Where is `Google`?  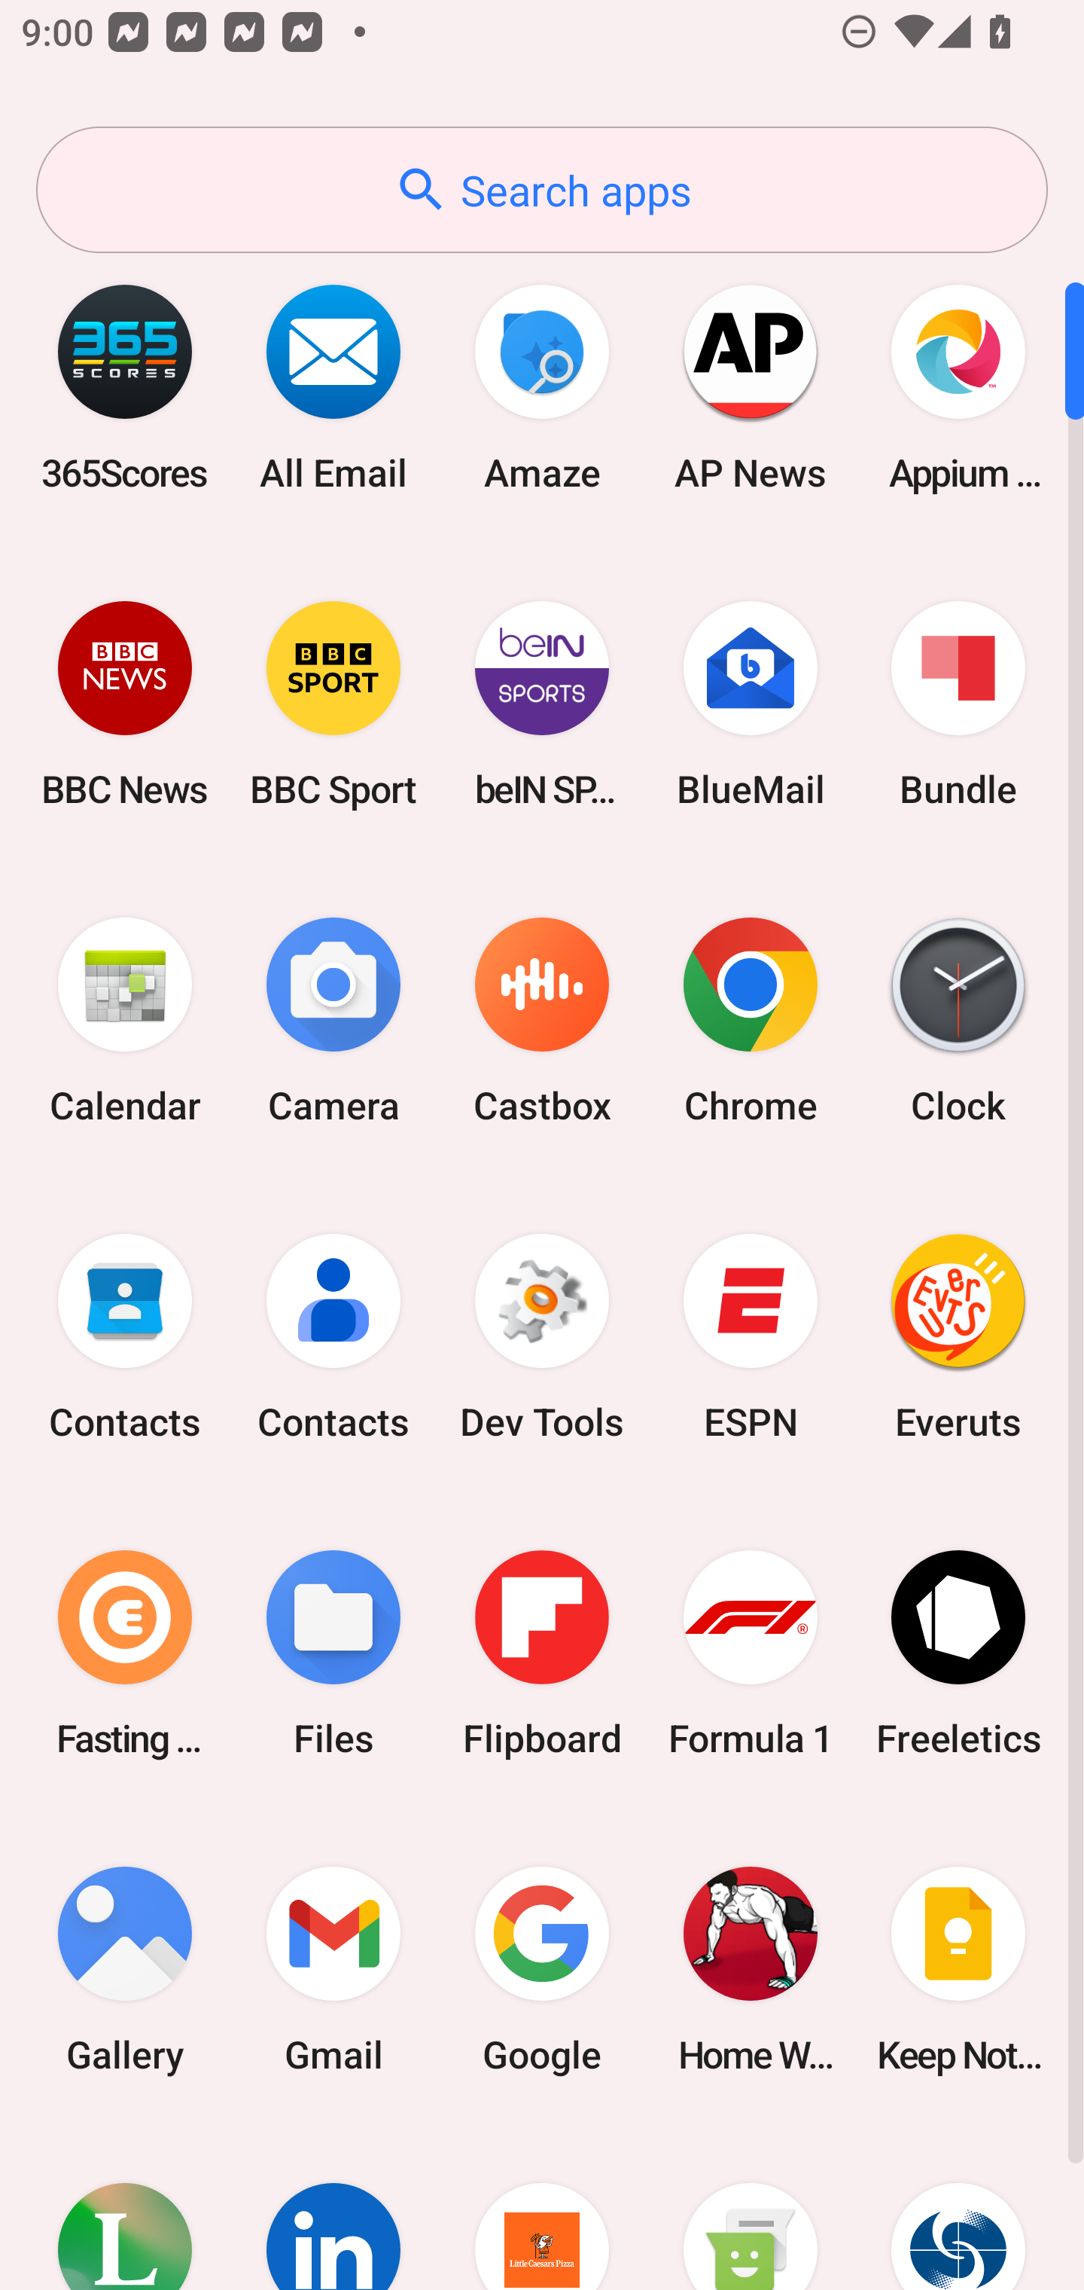 Google is located at coordinates (542, 1969).